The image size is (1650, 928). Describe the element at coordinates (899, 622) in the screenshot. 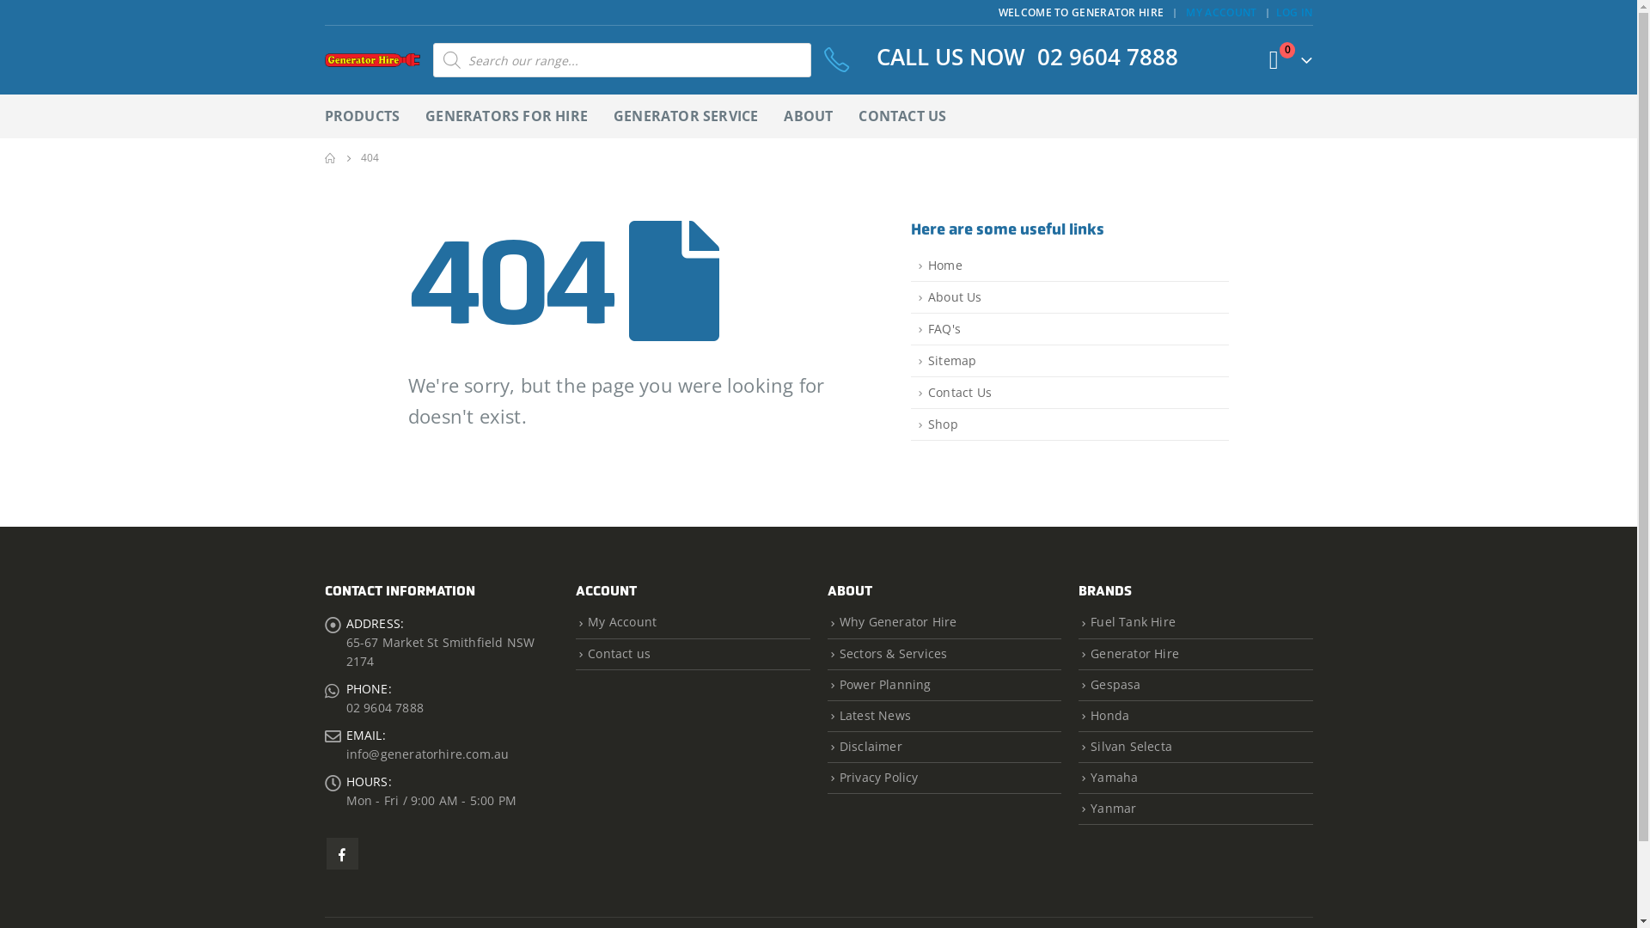

I see `Why Generator Hire` at that location.